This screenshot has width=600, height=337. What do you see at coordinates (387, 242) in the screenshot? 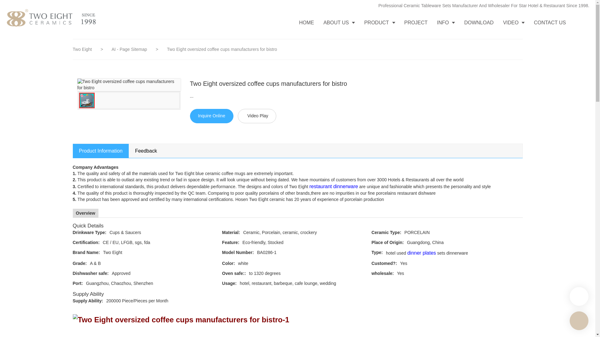
I see `Place of Origin` at bounding box center [387, 242].